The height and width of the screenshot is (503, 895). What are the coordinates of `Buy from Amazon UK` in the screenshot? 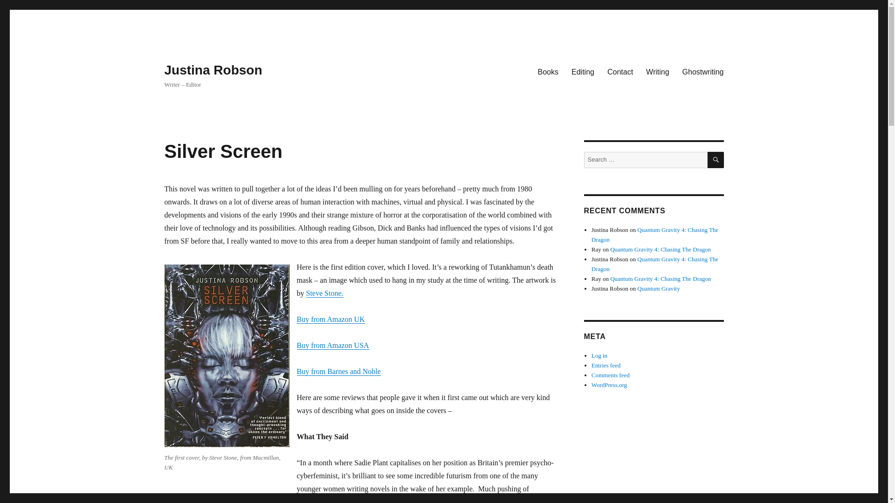 It's located at (330, 319).